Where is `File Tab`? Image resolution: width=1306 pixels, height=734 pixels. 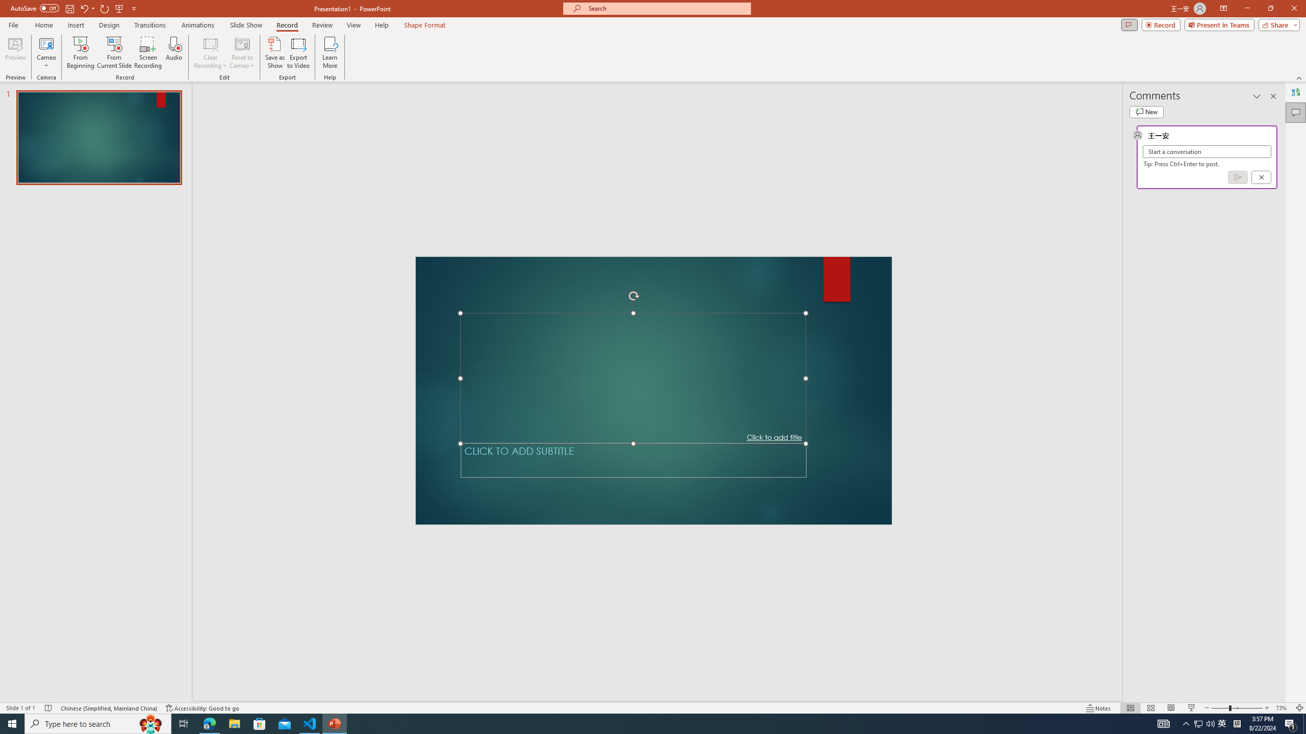 File Tab is located at coordinates (23, 43).